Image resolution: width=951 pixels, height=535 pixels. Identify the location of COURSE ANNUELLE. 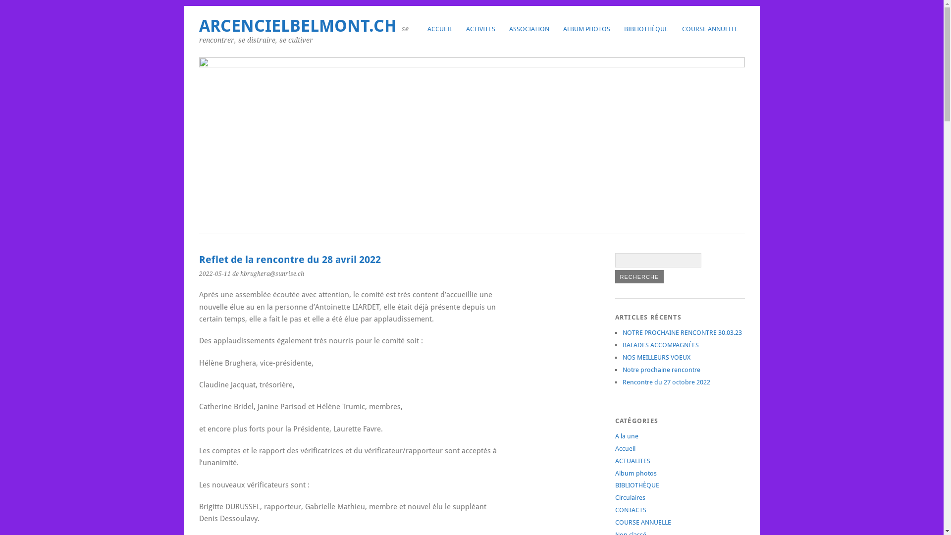
(643, 522).